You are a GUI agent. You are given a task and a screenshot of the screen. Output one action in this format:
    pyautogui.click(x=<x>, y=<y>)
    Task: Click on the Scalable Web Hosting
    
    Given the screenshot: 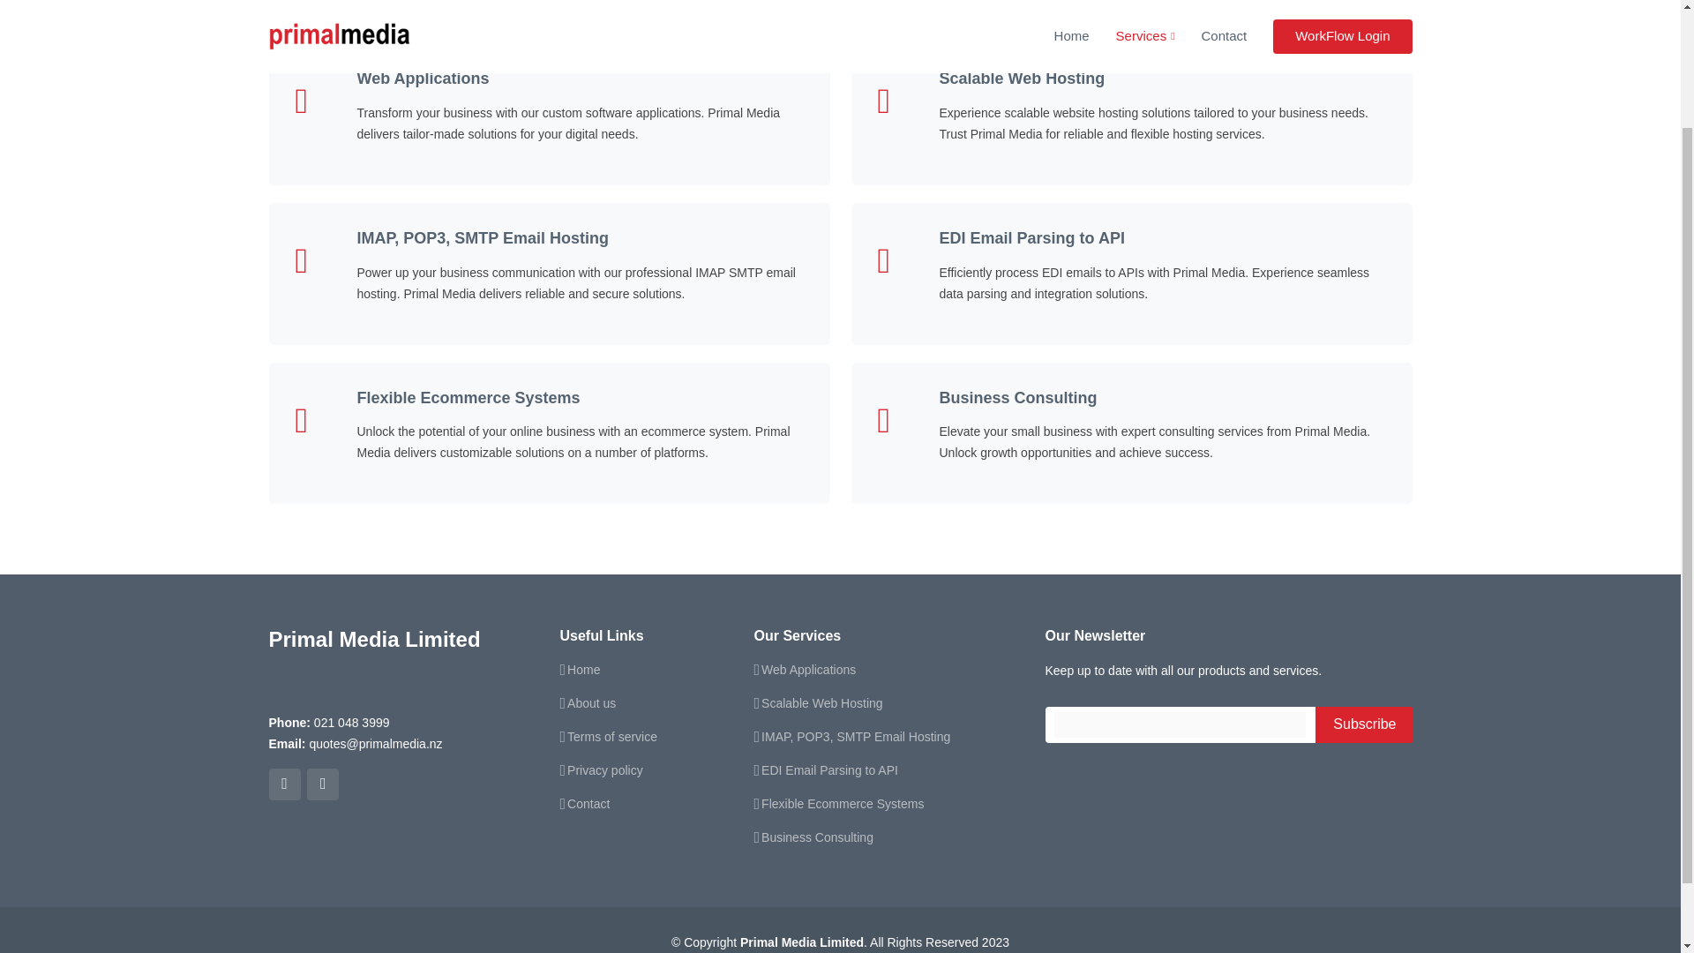 What is the action you would take?
    pyautogui.click(x=821, y=702)
    